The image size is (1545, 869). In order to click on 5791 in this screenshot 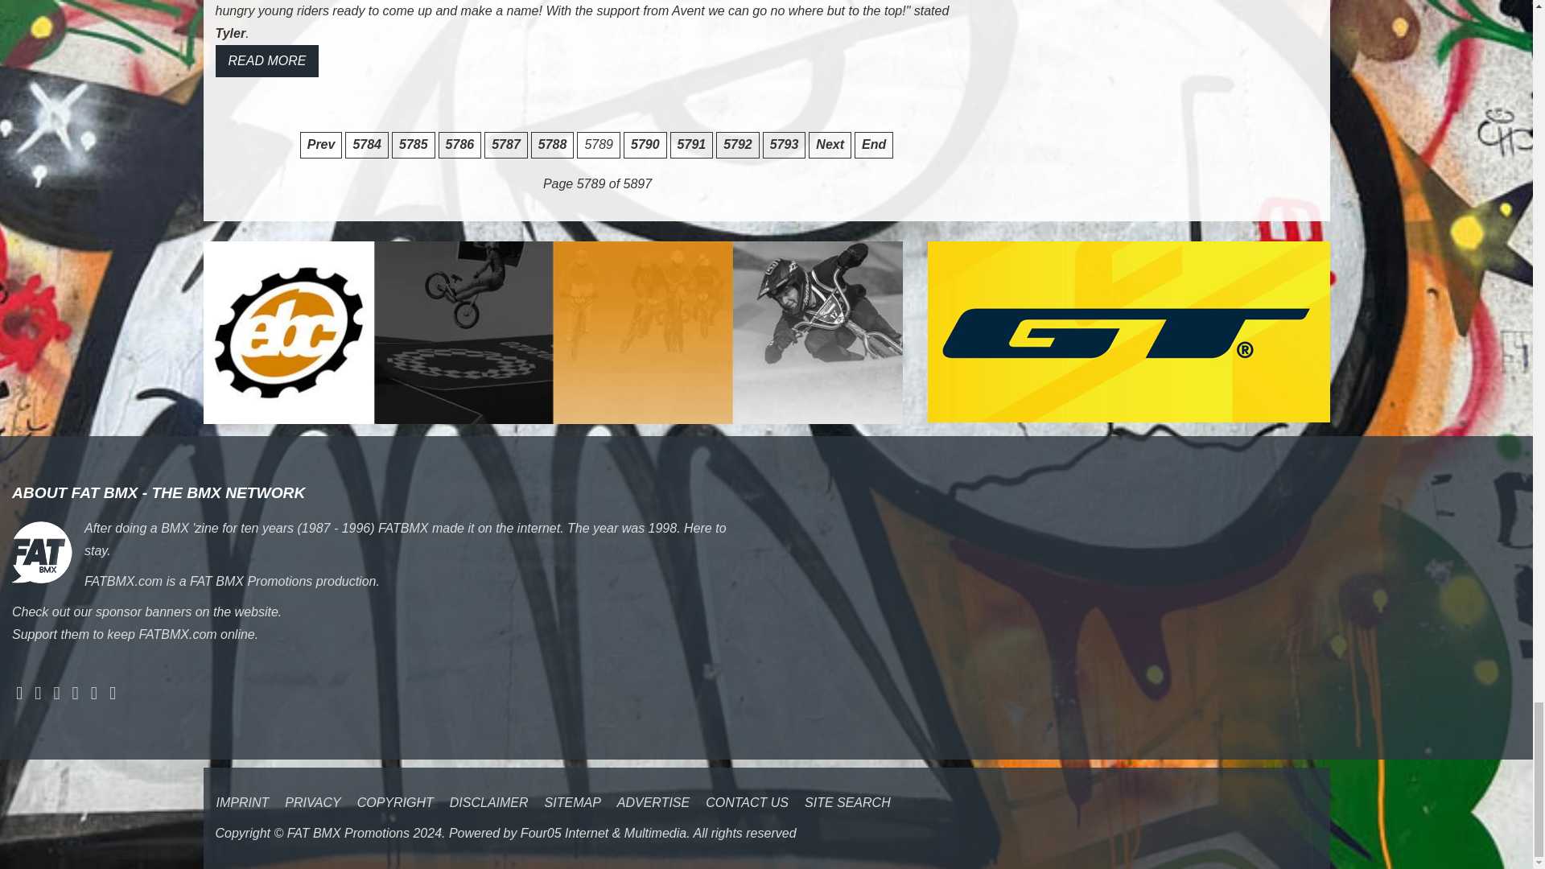, I will do `click(692, 145)`.